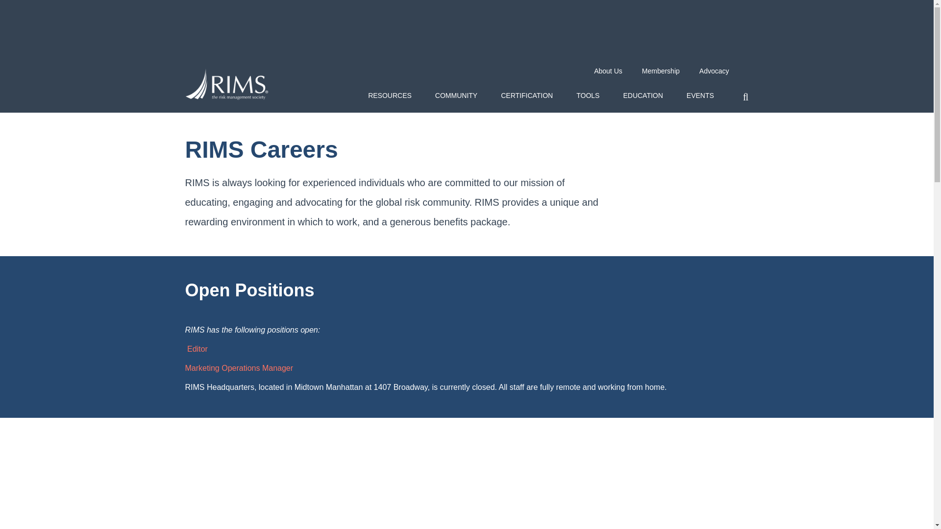 This screenshot has width=941, height=529. I want to click on RIMS, the risk management society, so click(226, 84).